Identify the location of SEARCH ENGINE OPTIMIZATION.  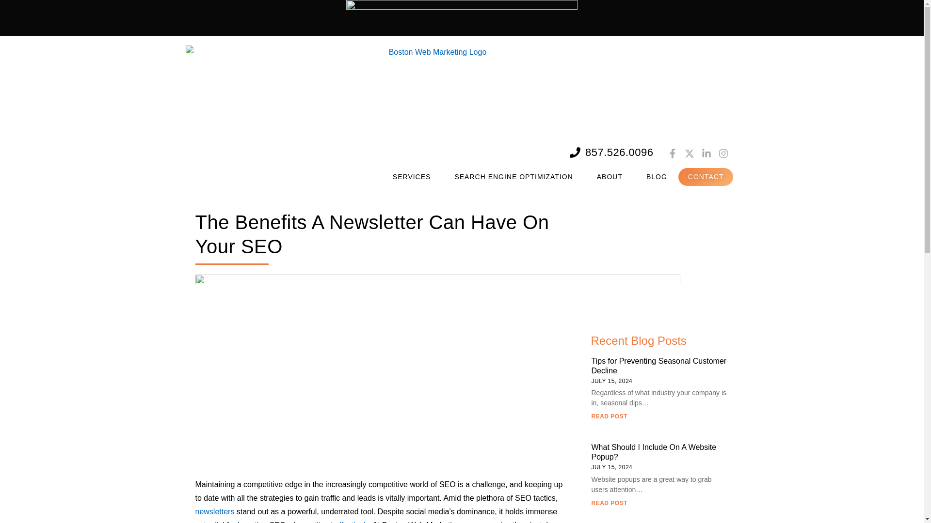
(516, 176).